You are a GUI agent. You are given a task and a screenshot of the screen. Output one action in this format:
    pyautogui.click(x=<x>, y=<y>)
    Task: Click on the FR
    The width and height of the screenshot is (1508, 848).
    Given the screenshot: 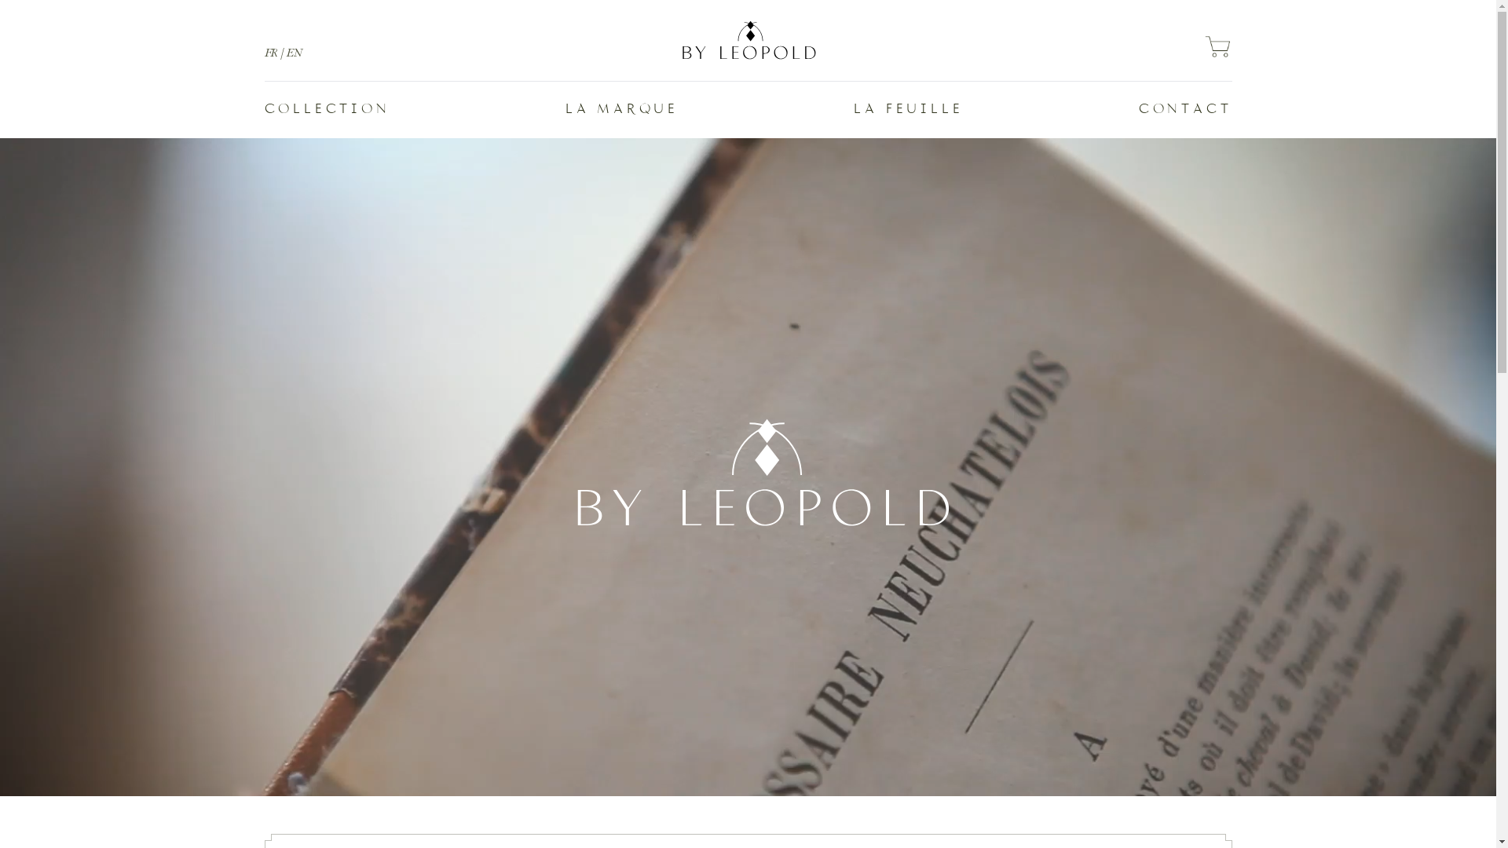 What is the action you would take?
    pyautogui.click(x=270, y=53)
    